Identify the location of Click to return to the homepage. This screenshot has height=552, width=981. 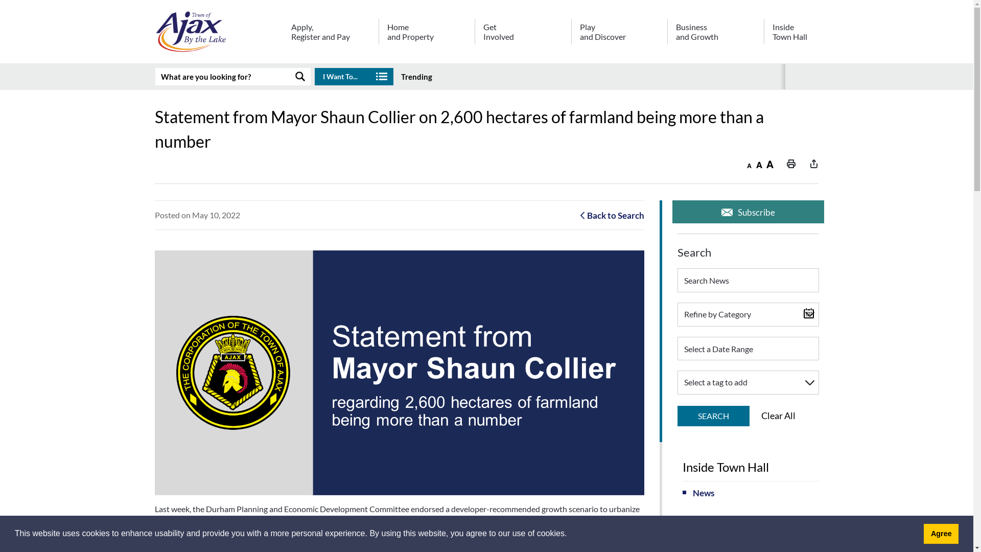
(193, 32).